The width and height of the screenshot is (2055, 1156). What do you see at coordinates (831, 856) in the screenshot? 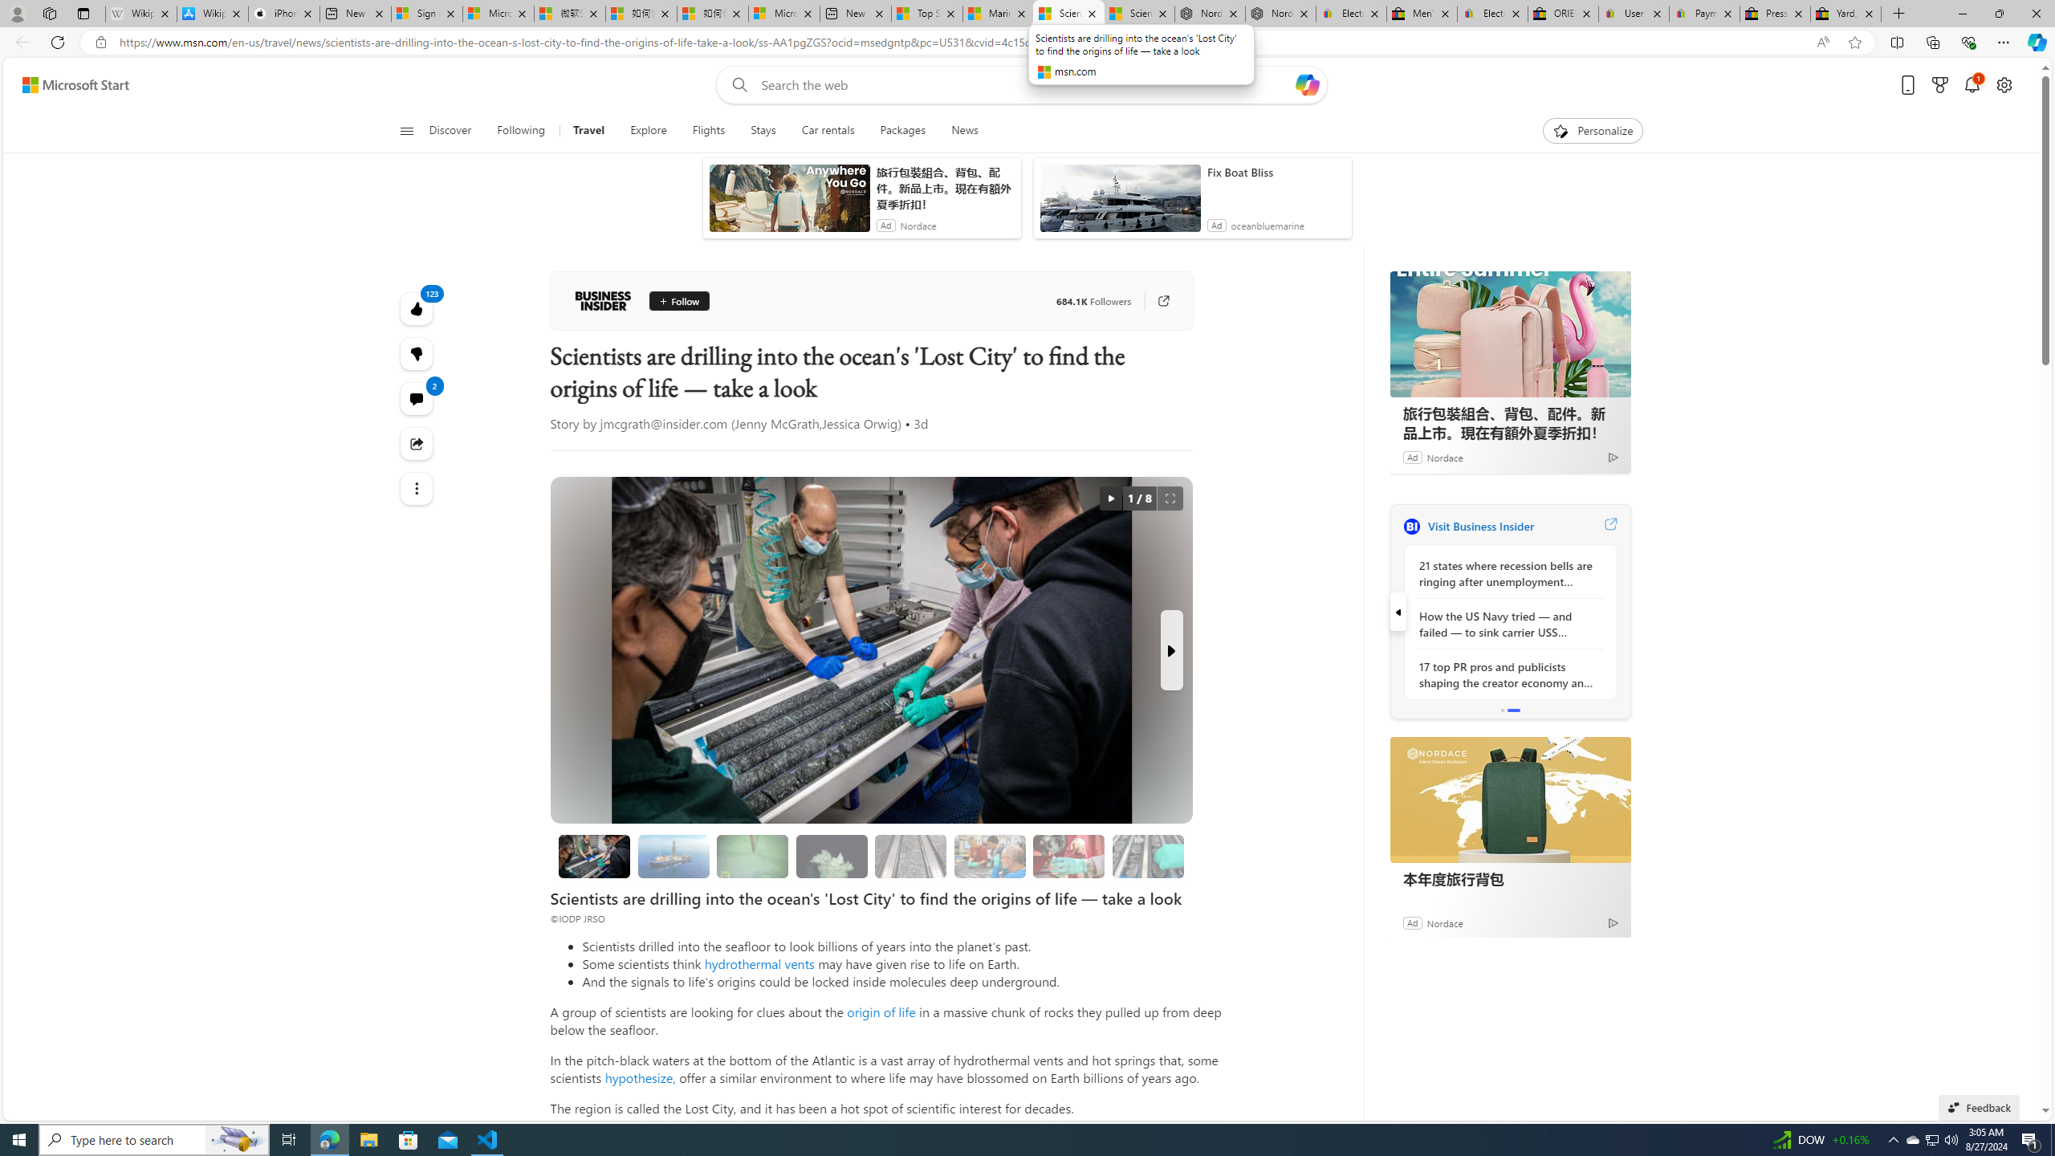
I see `The Lost City could hold clues to the origin of life.` at bounding box center [831, 856].